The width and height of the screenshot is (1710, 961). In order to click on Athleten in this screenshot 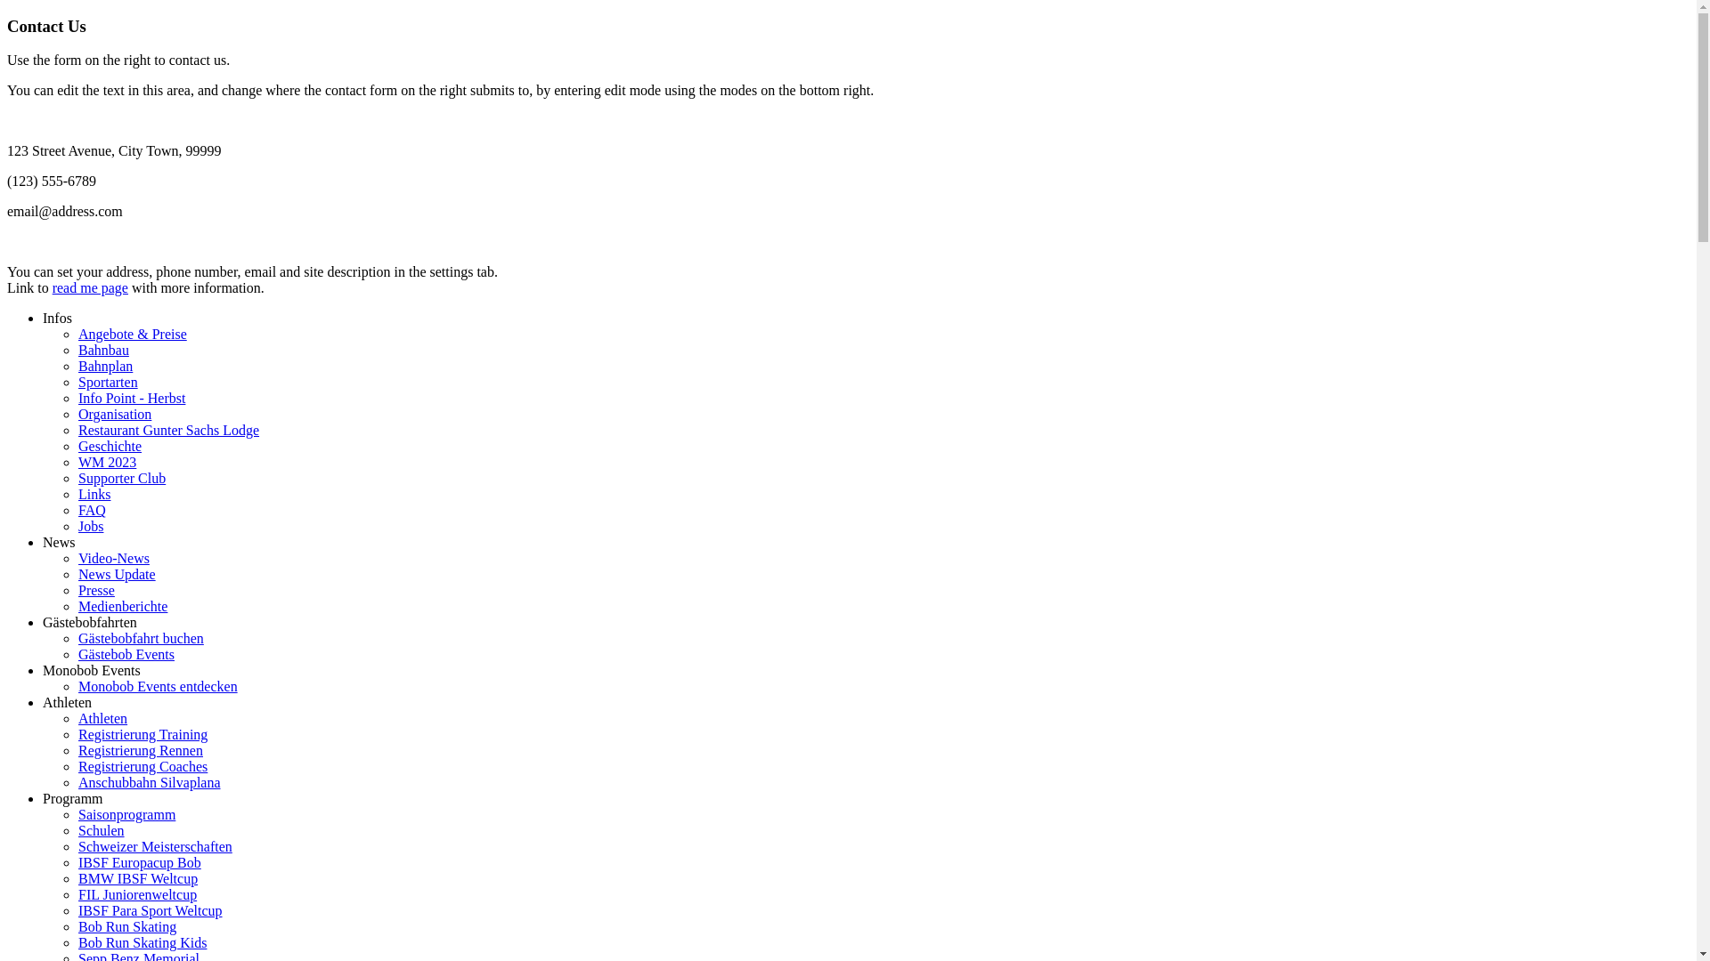, I will do `click(103, 719)`.